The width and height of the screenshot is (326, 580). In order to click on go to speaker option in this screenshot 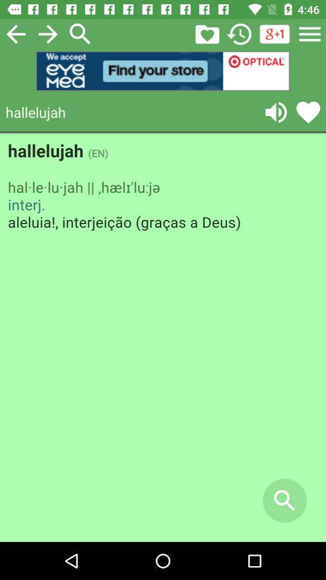, I will do `click(276, 112)`.